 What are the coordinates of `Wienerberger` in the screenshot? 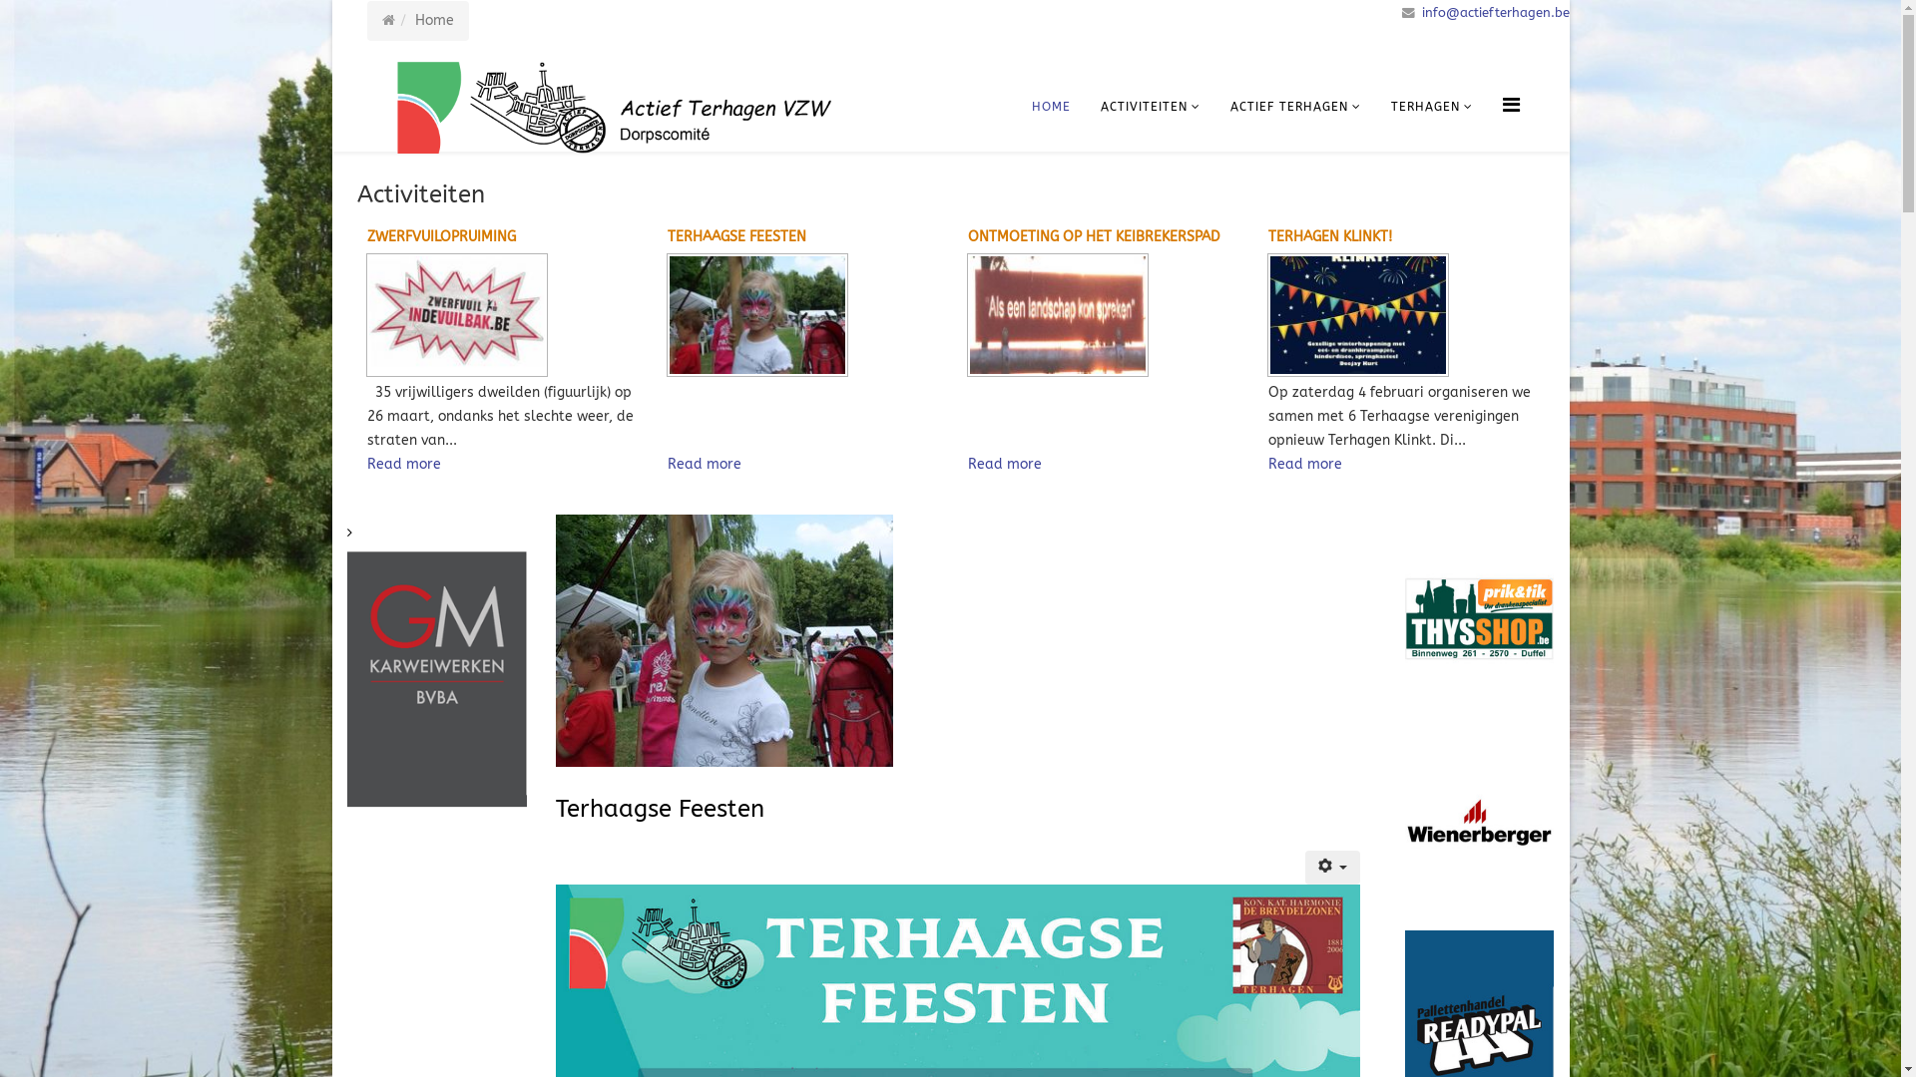 It's located at (1479, 827).